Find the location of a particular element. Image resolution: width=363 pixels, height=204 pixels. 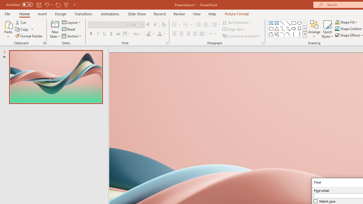

Columns is located at coordinates (213, 34).